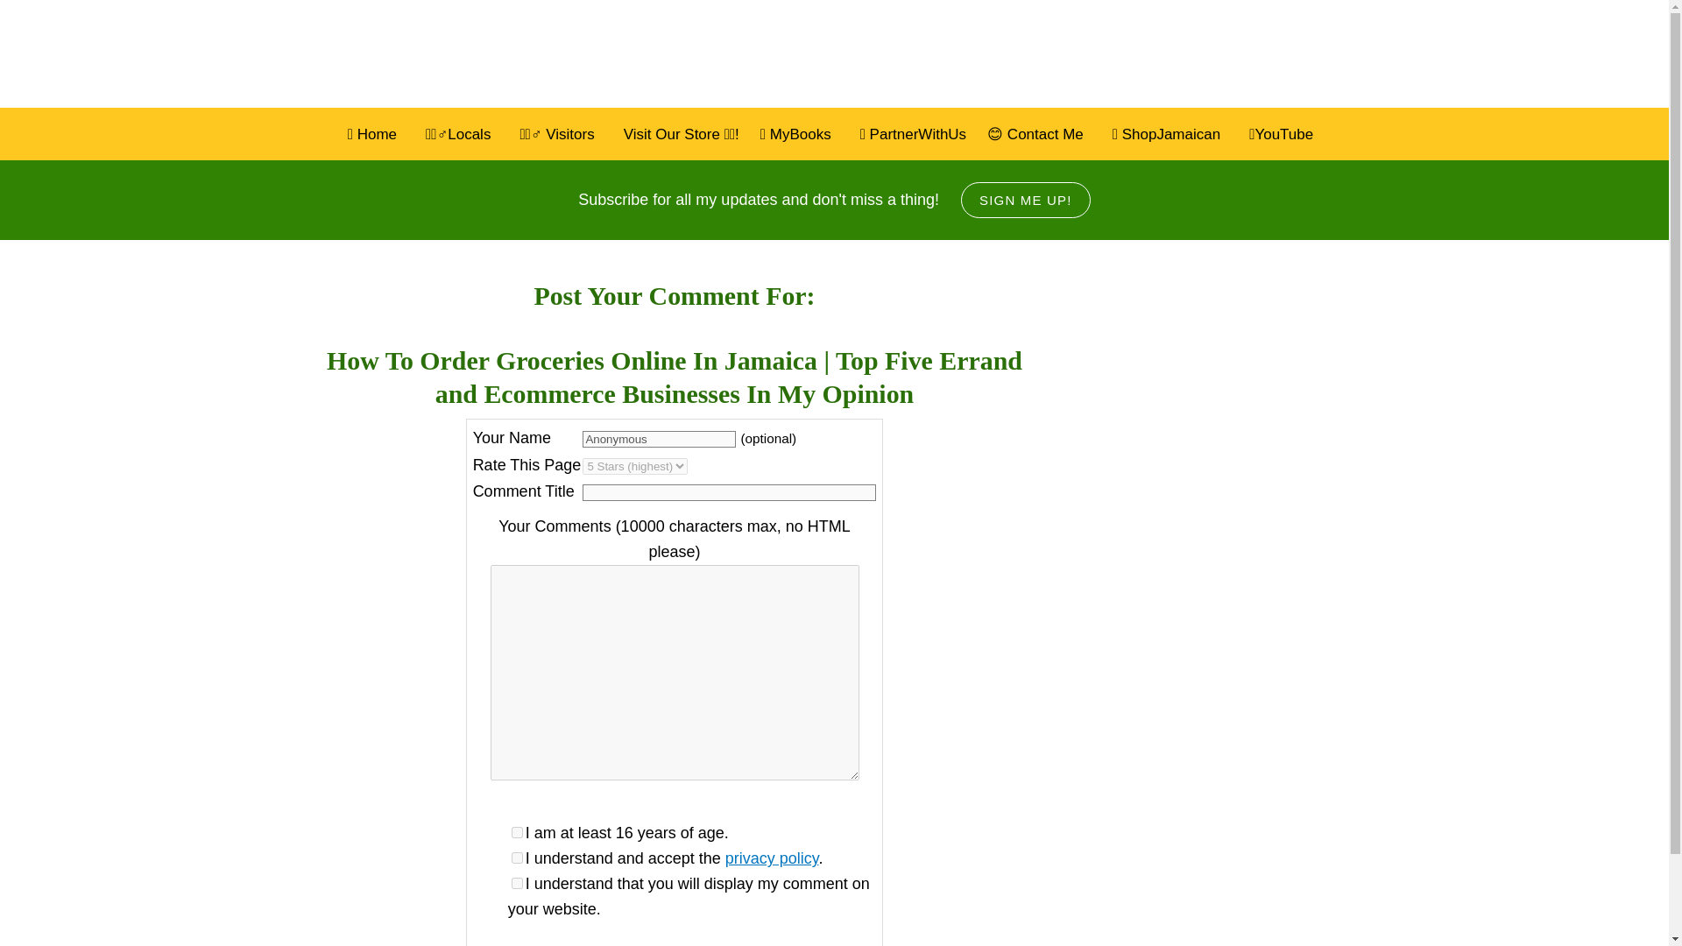 The image size is (1682, 946). I want to click on 1, so click(517, 858).